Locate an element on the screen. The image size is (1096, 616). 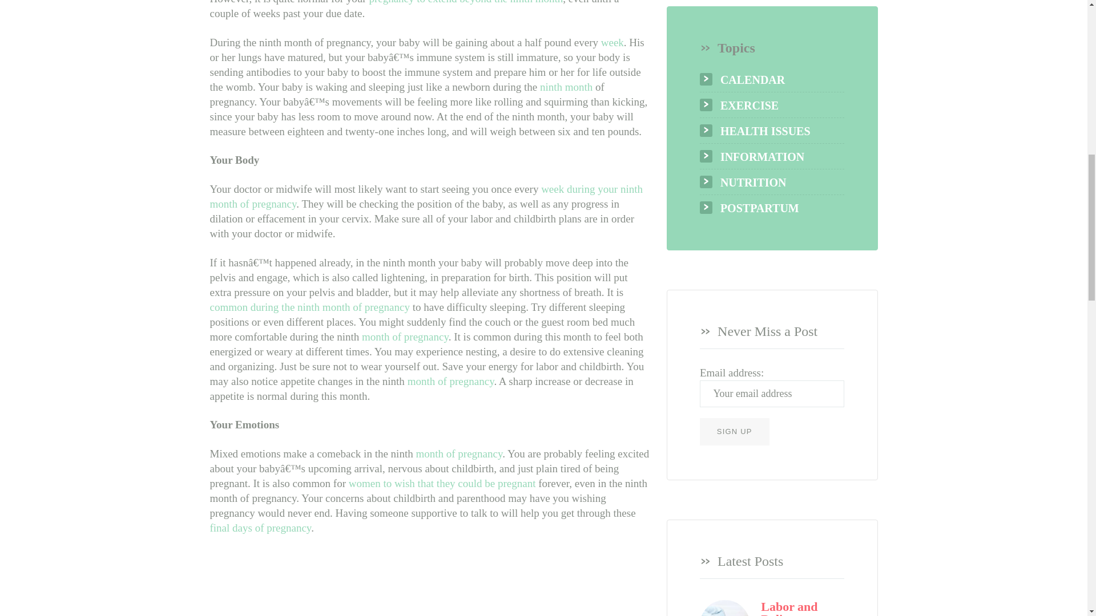
month of pregnancy is located at coordinates (405, 337).